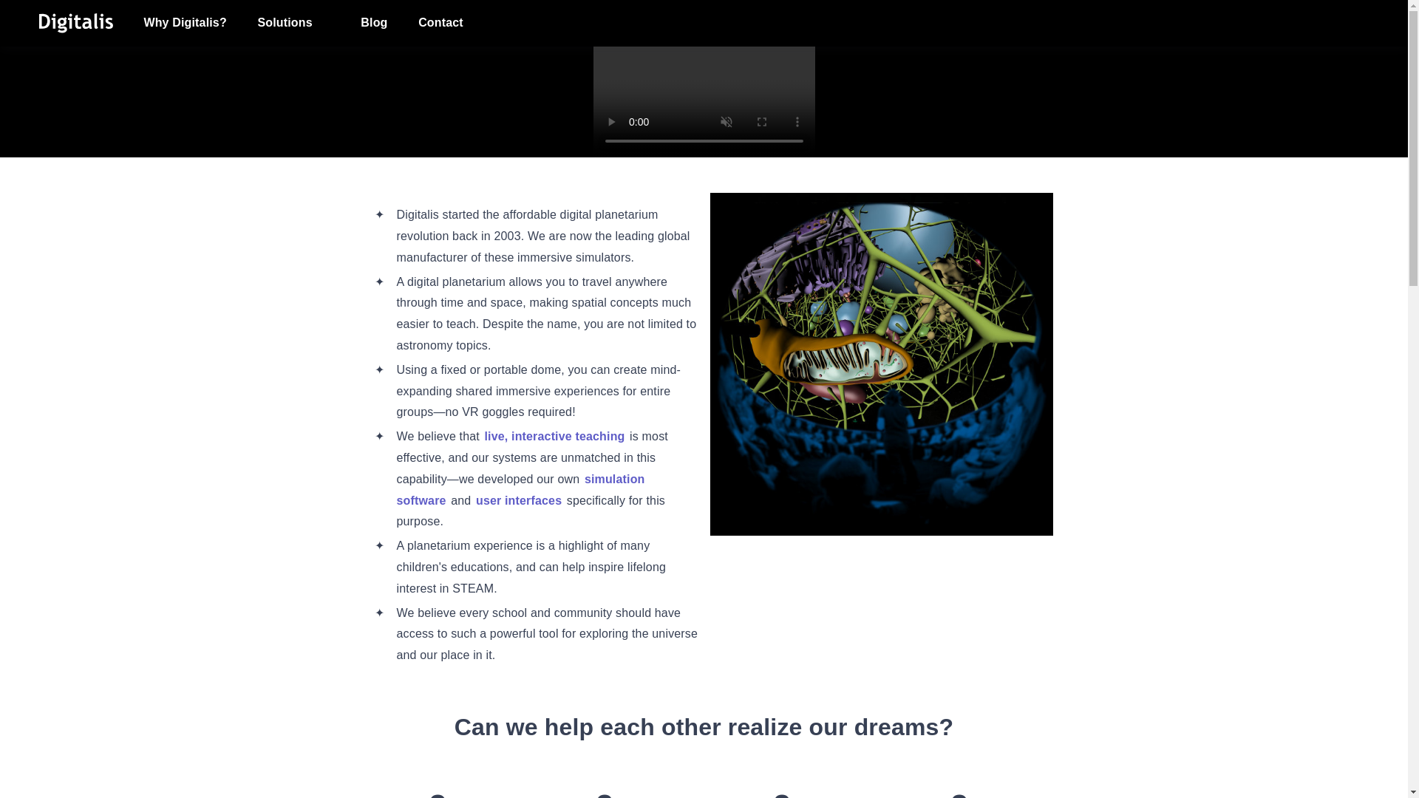 Image resolution: width=1419 pixels, height=798 pixels. I want to click on Contact, so click(440, 23).